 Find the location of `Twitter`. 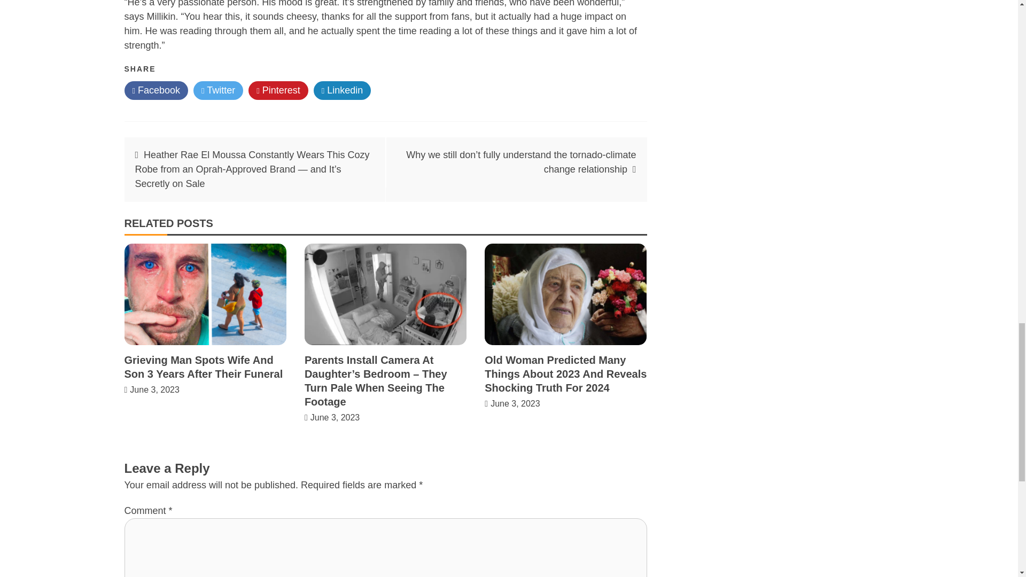

Twitter is located at coordinates (218, 90).